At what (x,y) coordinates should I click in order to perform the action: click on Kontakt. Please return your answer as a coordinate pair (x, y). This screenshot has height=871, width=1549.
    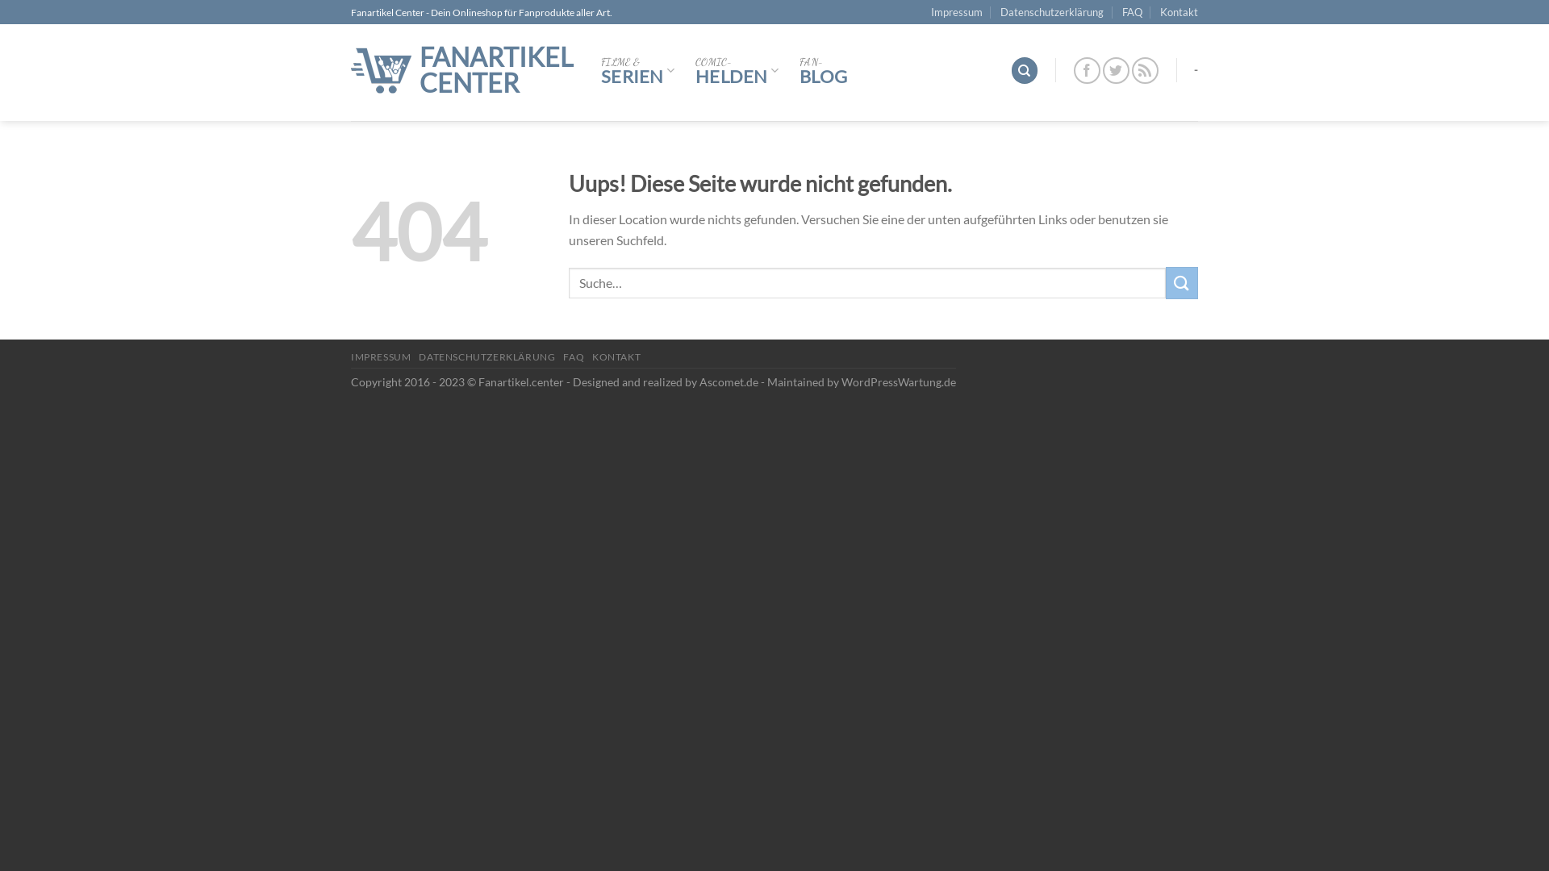
    Looking at the image, I should click on (1179, 12).